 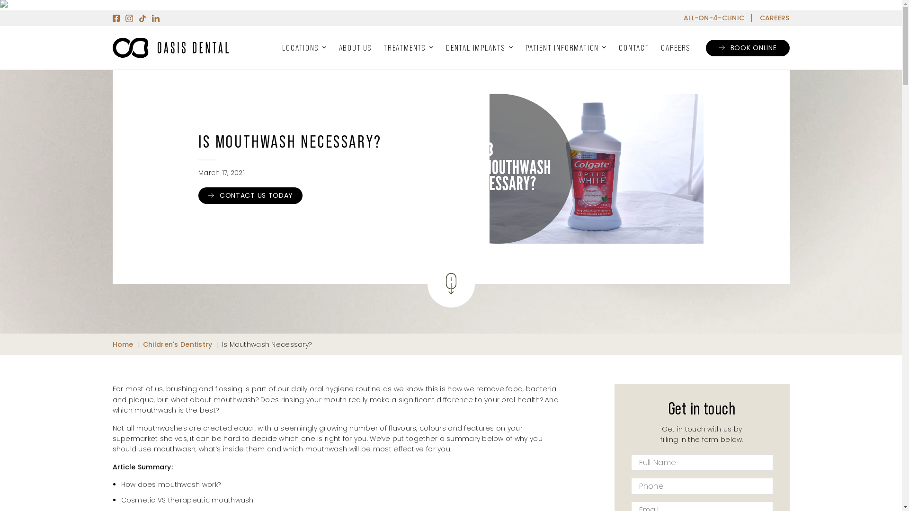 I want to click on CONTACT US TODAY, so click(x=250, y=196).